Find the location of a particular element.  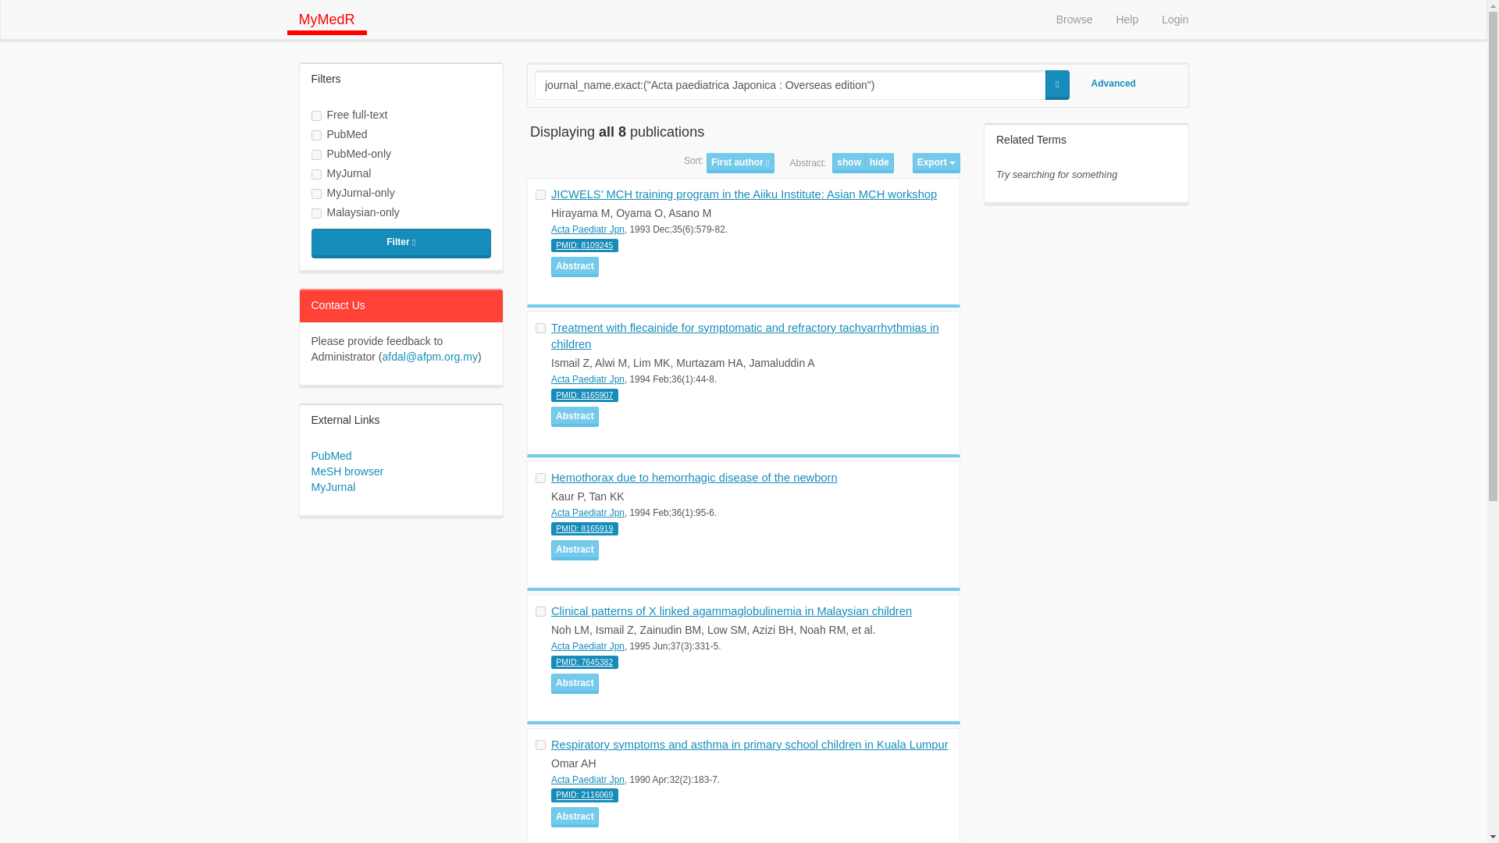

on is located at coordinates (540, 478).